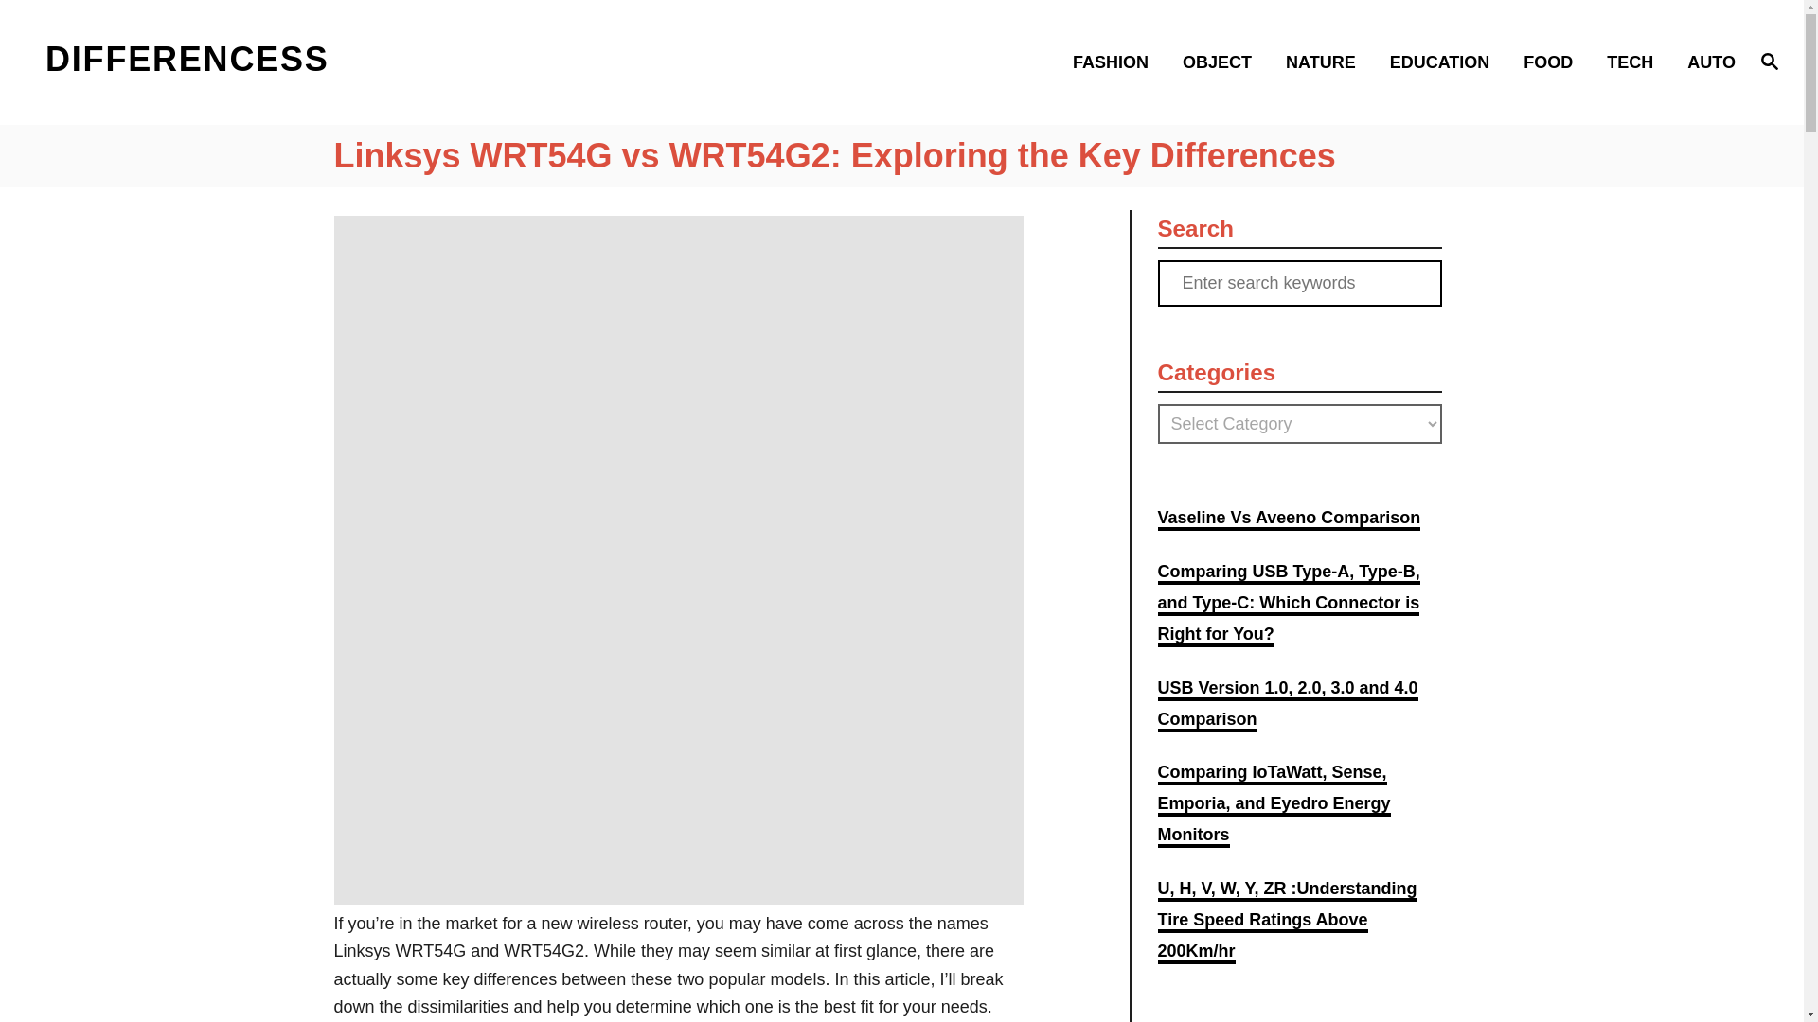 This screenshot has height=1022, width=1818. I want to click on FOOD, so click(1554, 61).